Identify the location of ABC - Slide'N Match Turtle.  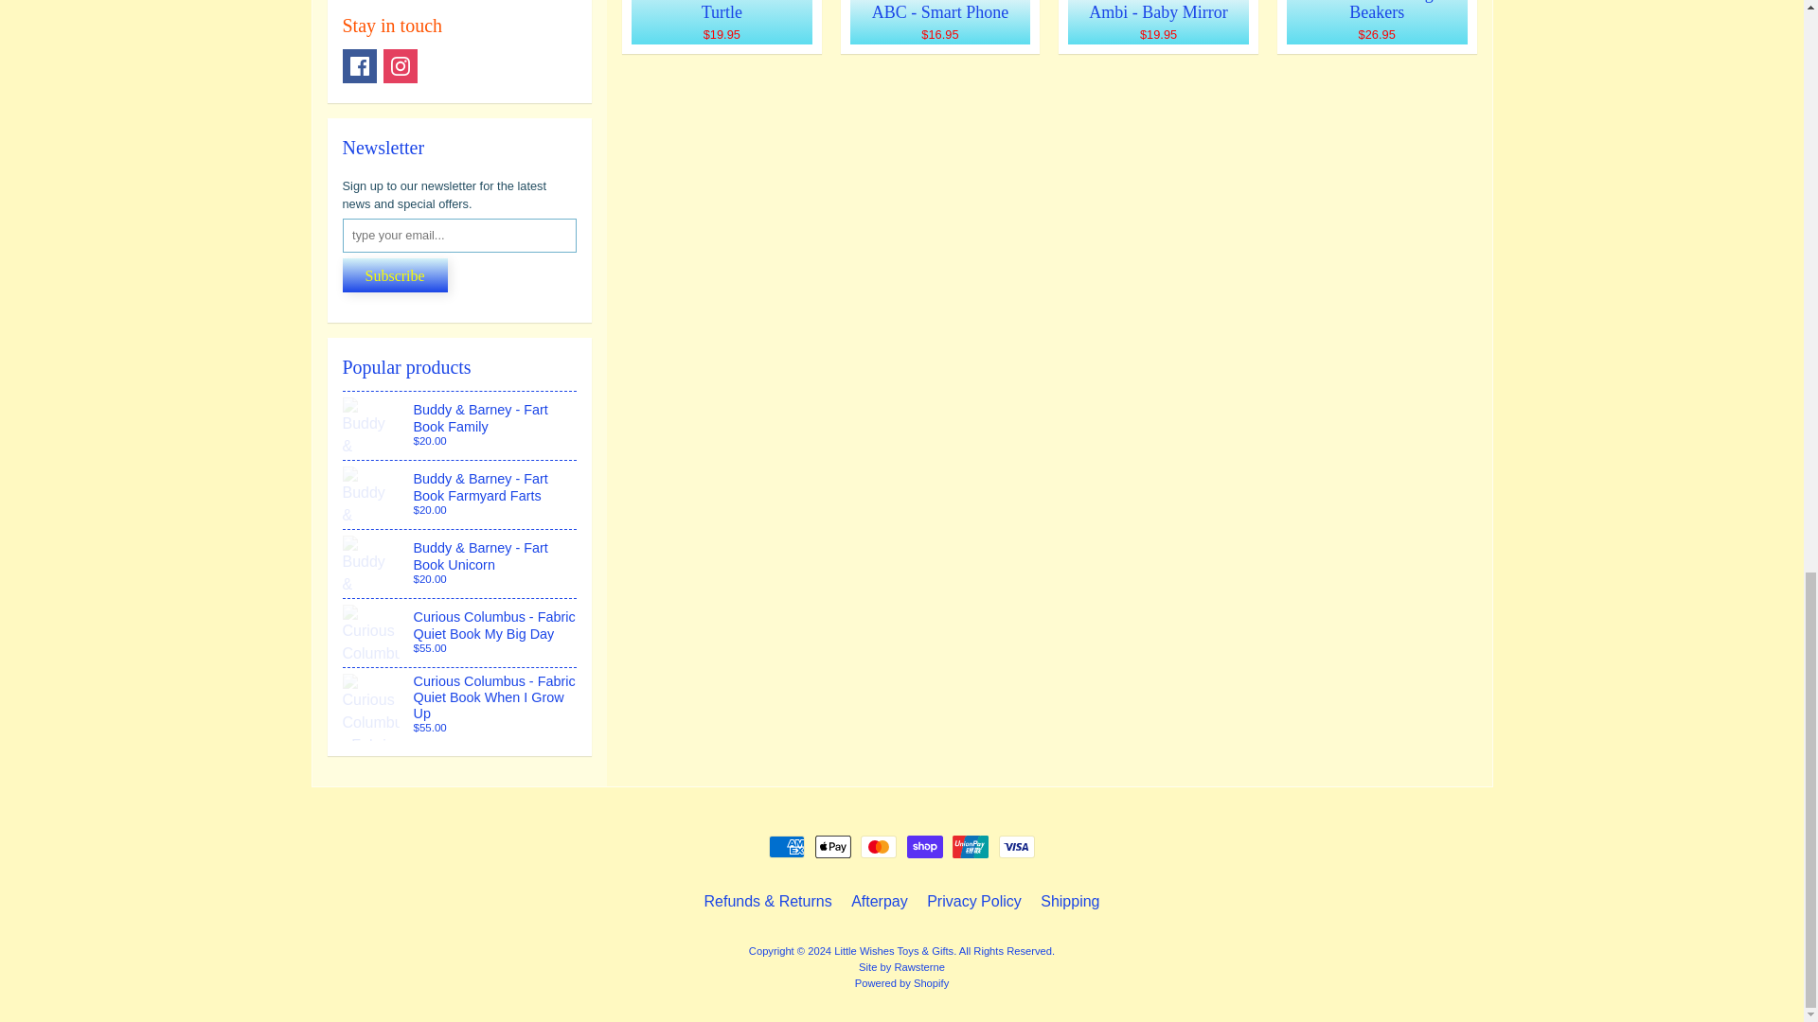
(722, 26).